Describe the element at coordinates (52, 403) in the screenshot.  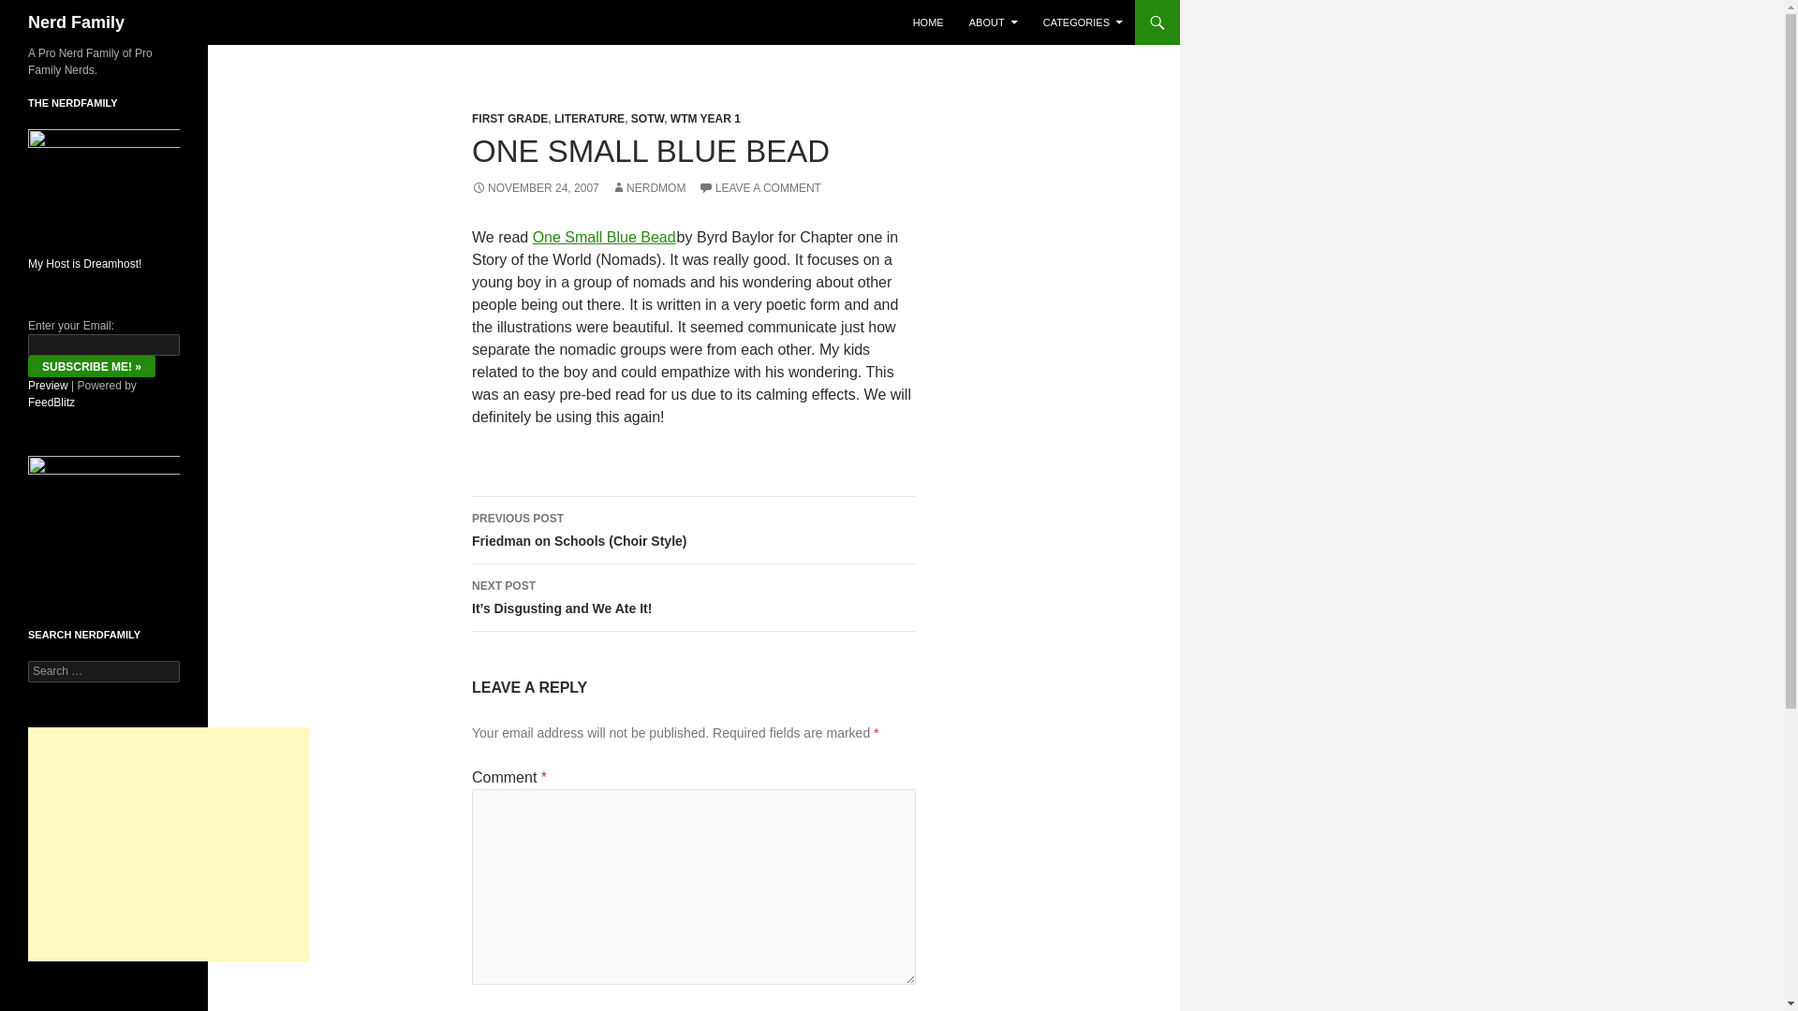
I see `FeedBlitz` at that location.